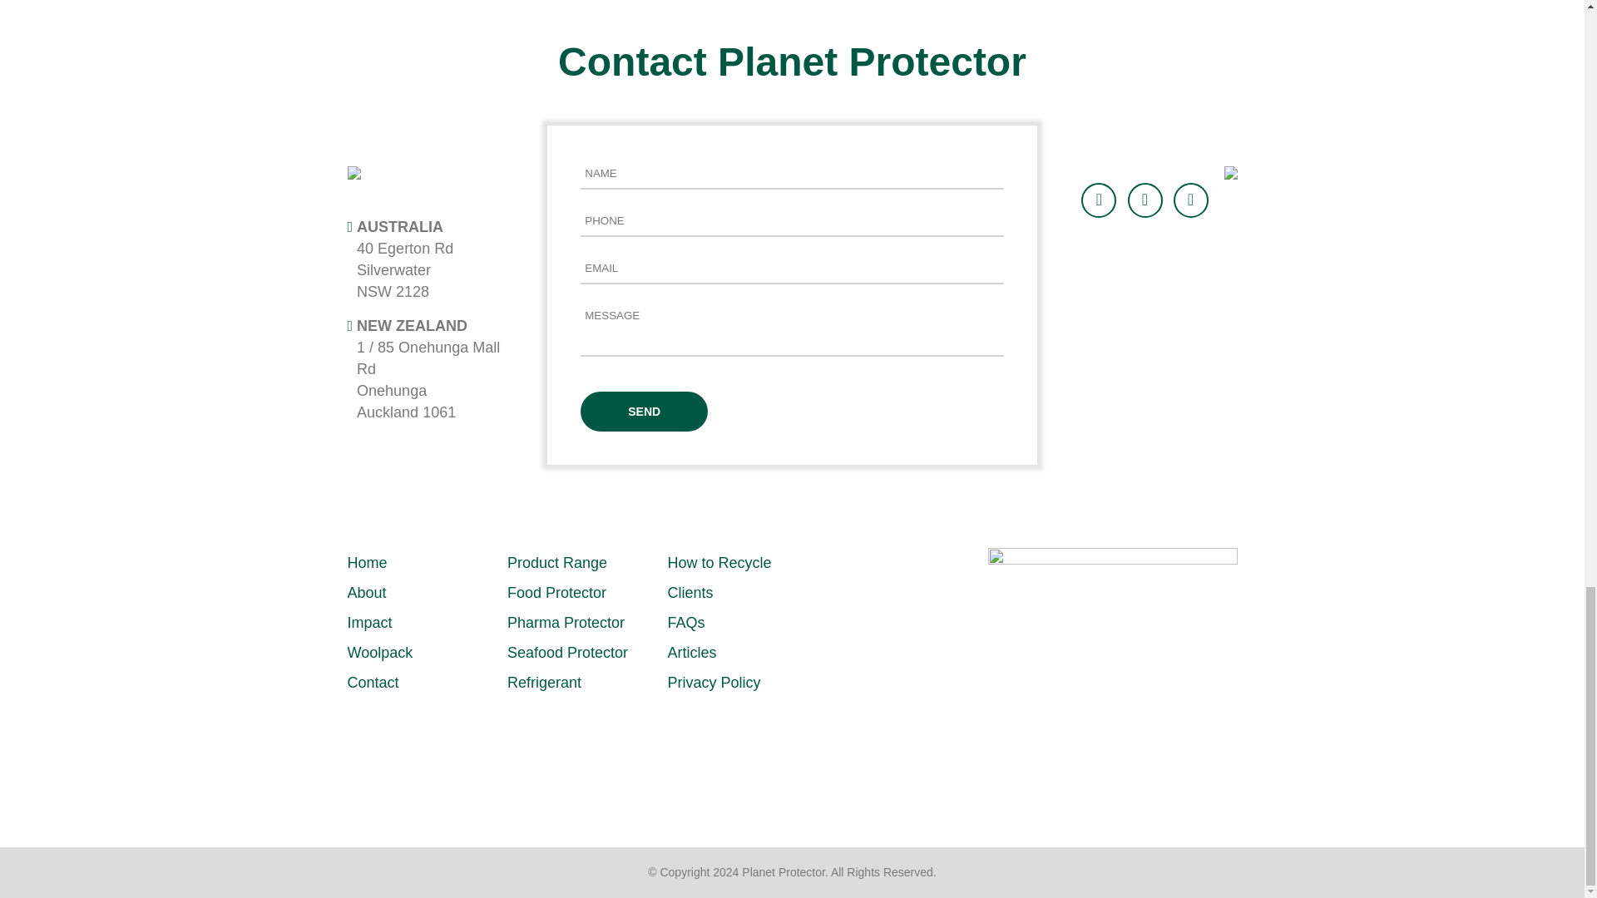 Image resolution: width=1597 pixels, height=898 pixels. I want to click on Refrigerant, so click(544, 682).